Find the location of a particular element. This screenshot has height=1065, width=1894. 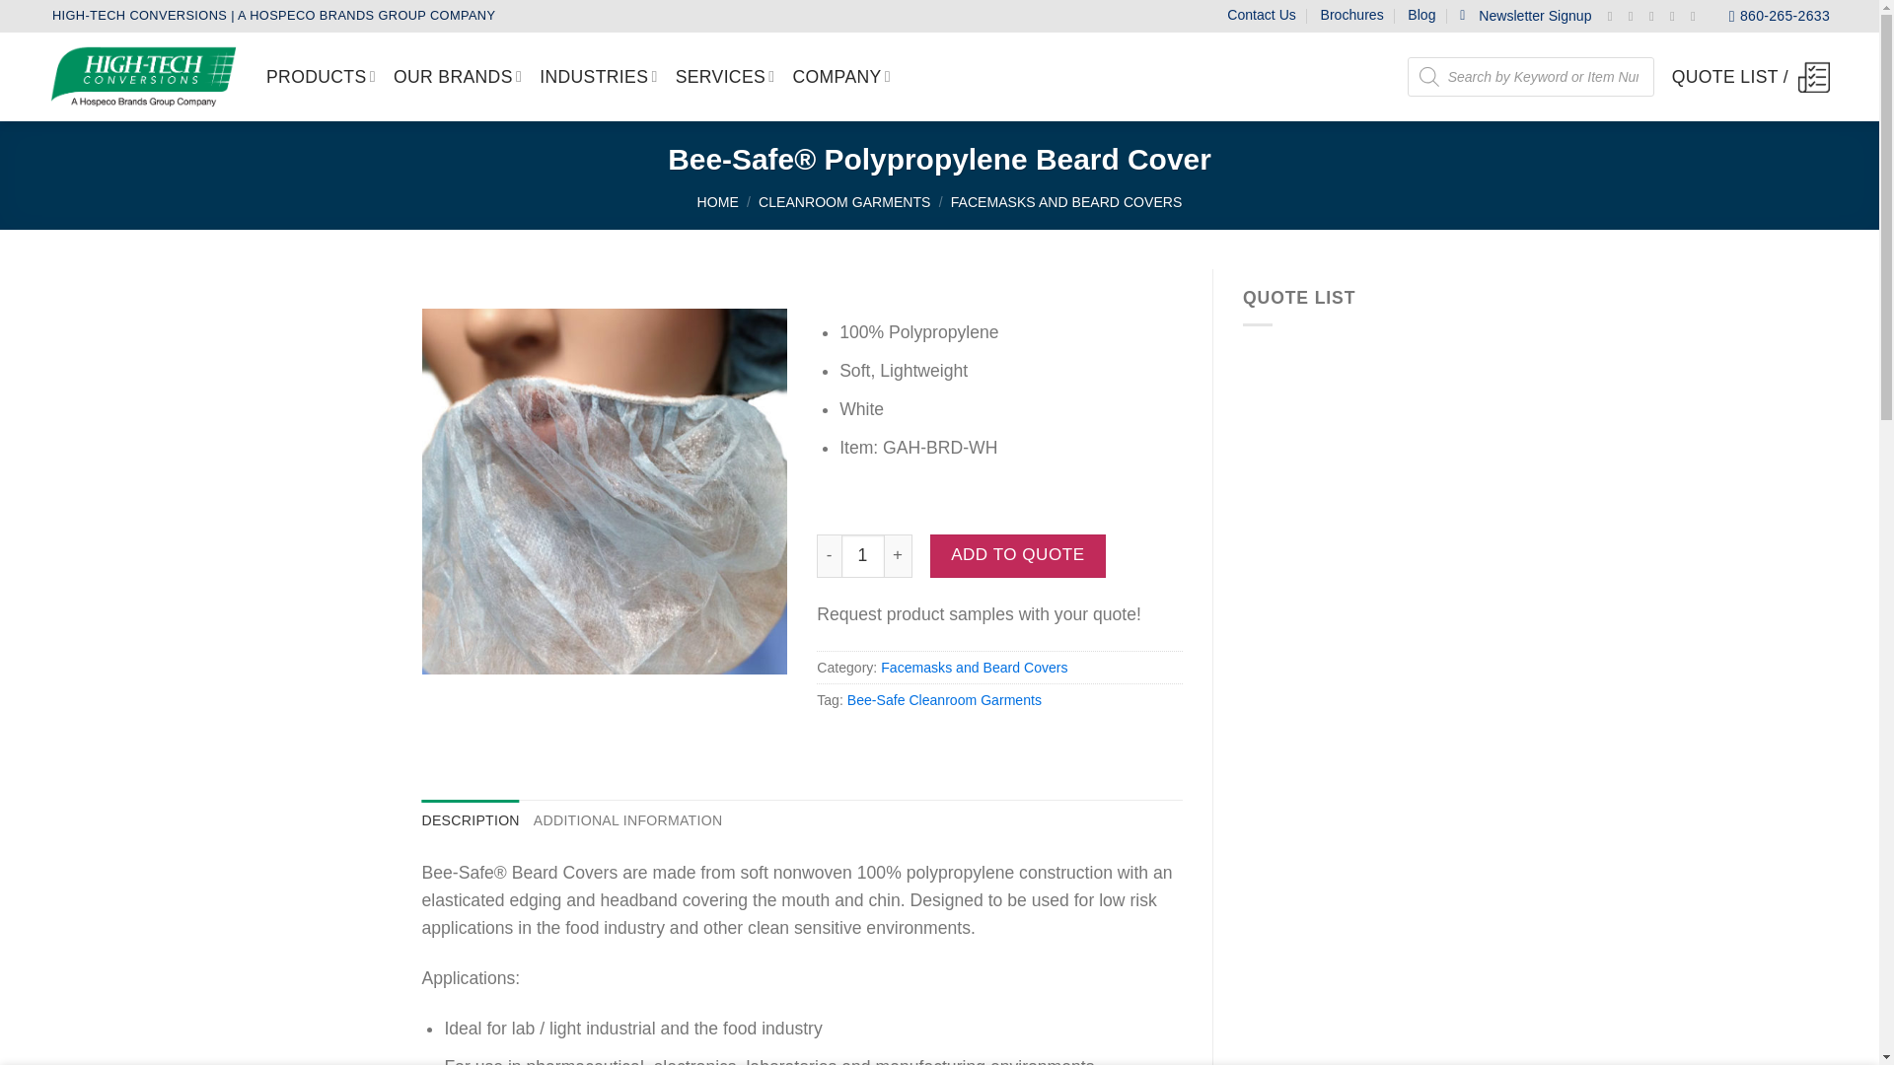

PRODUCTS is located at coordinates (321, 77).